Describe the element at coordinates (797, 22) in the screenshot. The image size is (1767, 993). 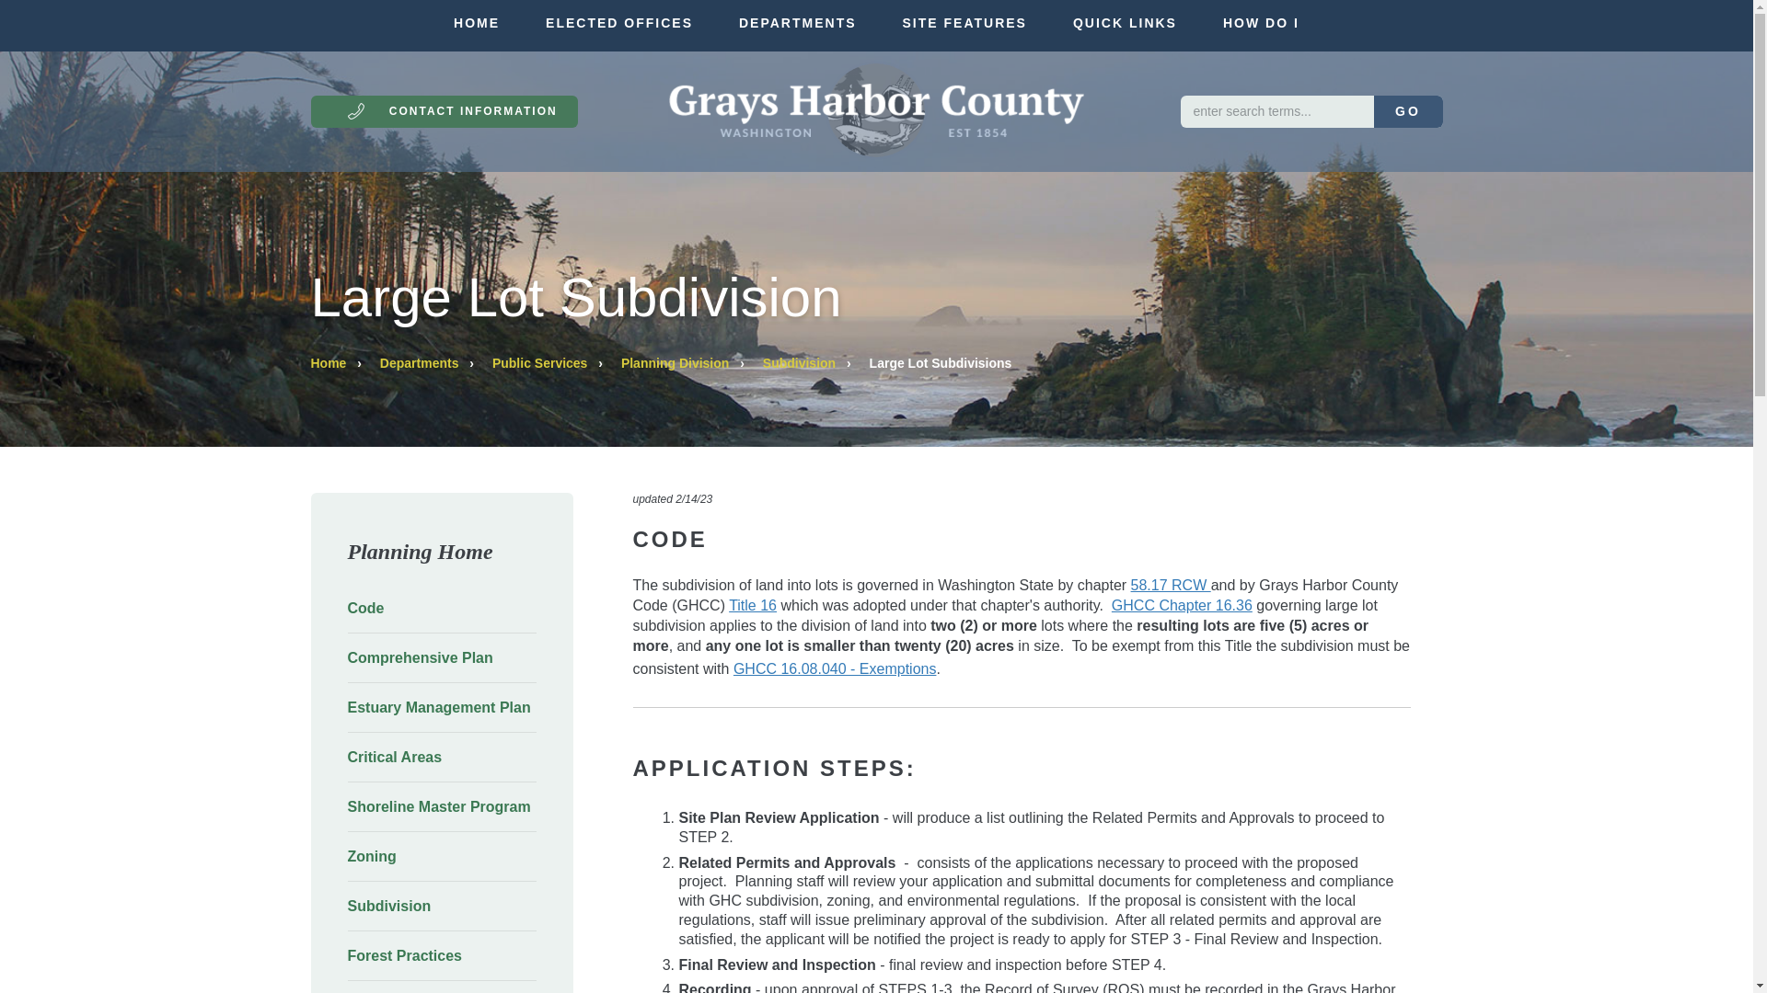
I see `DEPARTMENTS` at that location.